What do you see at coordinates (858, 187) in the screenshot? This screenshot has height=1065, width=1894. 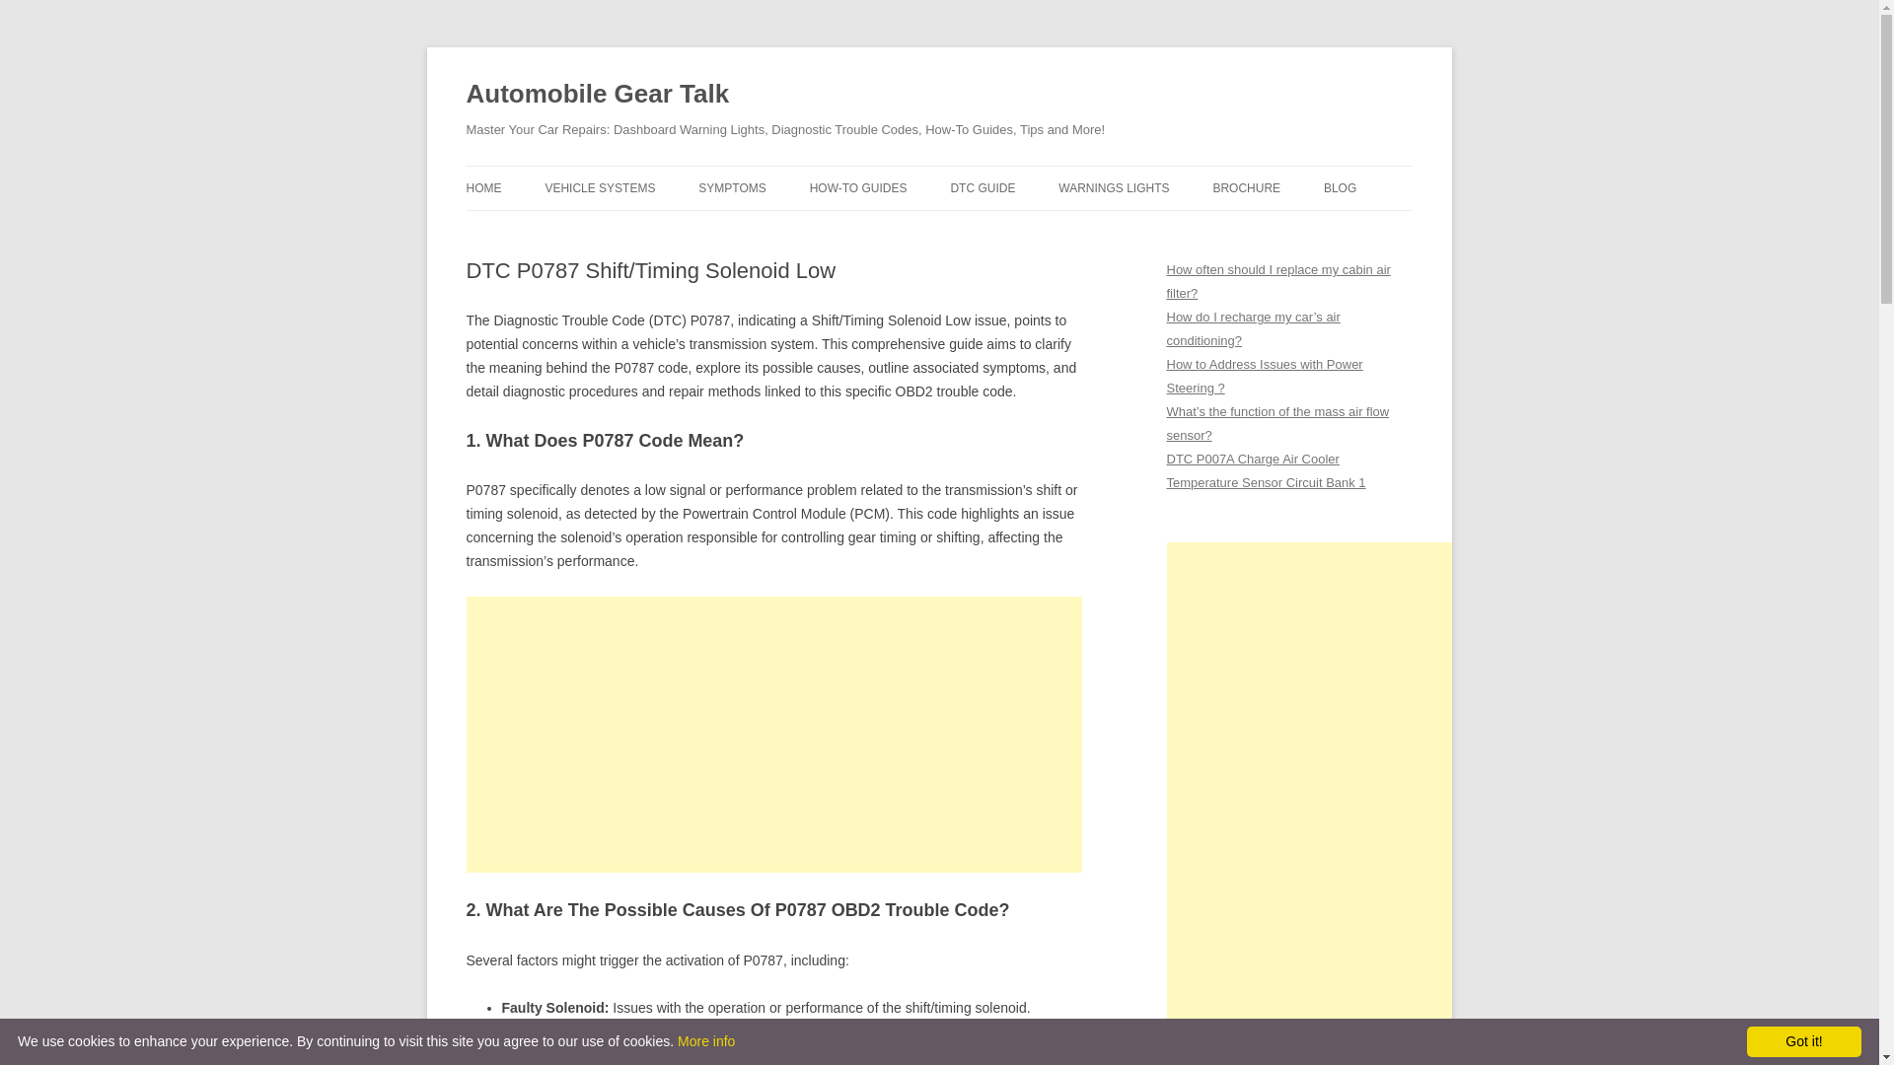 I see `HOW-TO GUIDES` at bounding box center [858, 187].